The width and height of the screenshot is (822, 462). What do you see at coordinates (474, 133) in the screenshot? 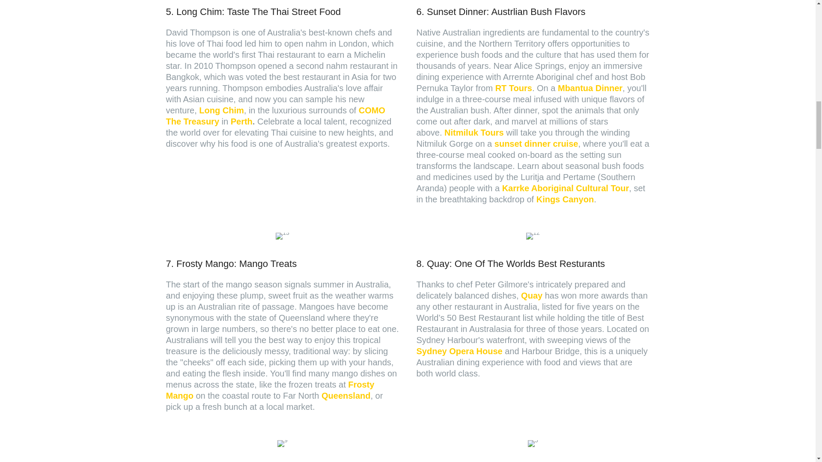
I see `Nitmiluk Tours` at bounding box center [474, 133].